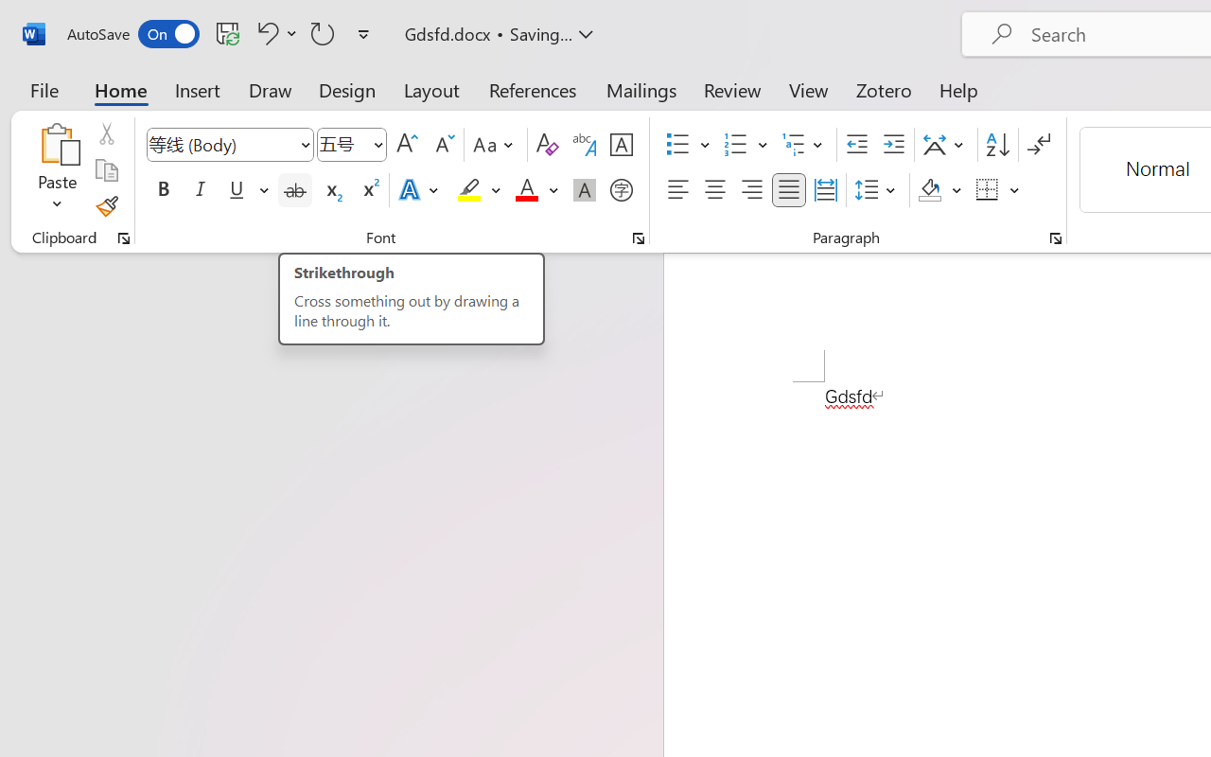  I want to click on Text Highlight Color Yellow, so click(469, 190).